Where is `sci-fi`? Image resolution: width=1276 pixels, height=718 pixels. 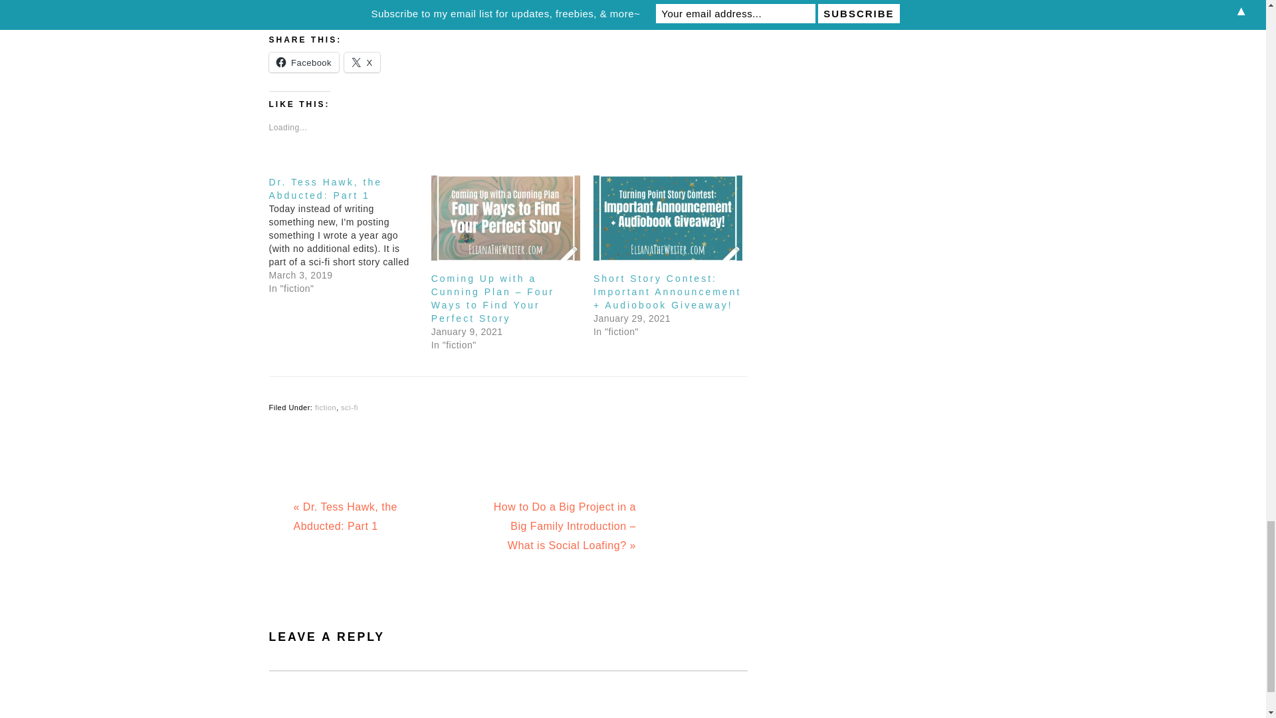
sci-fi is located at coordinates (350, 407).